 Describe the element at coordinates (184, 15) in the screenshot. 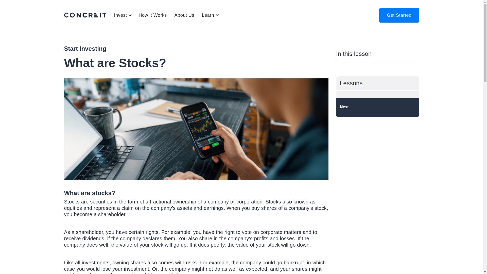

I see `About Us` at that location.